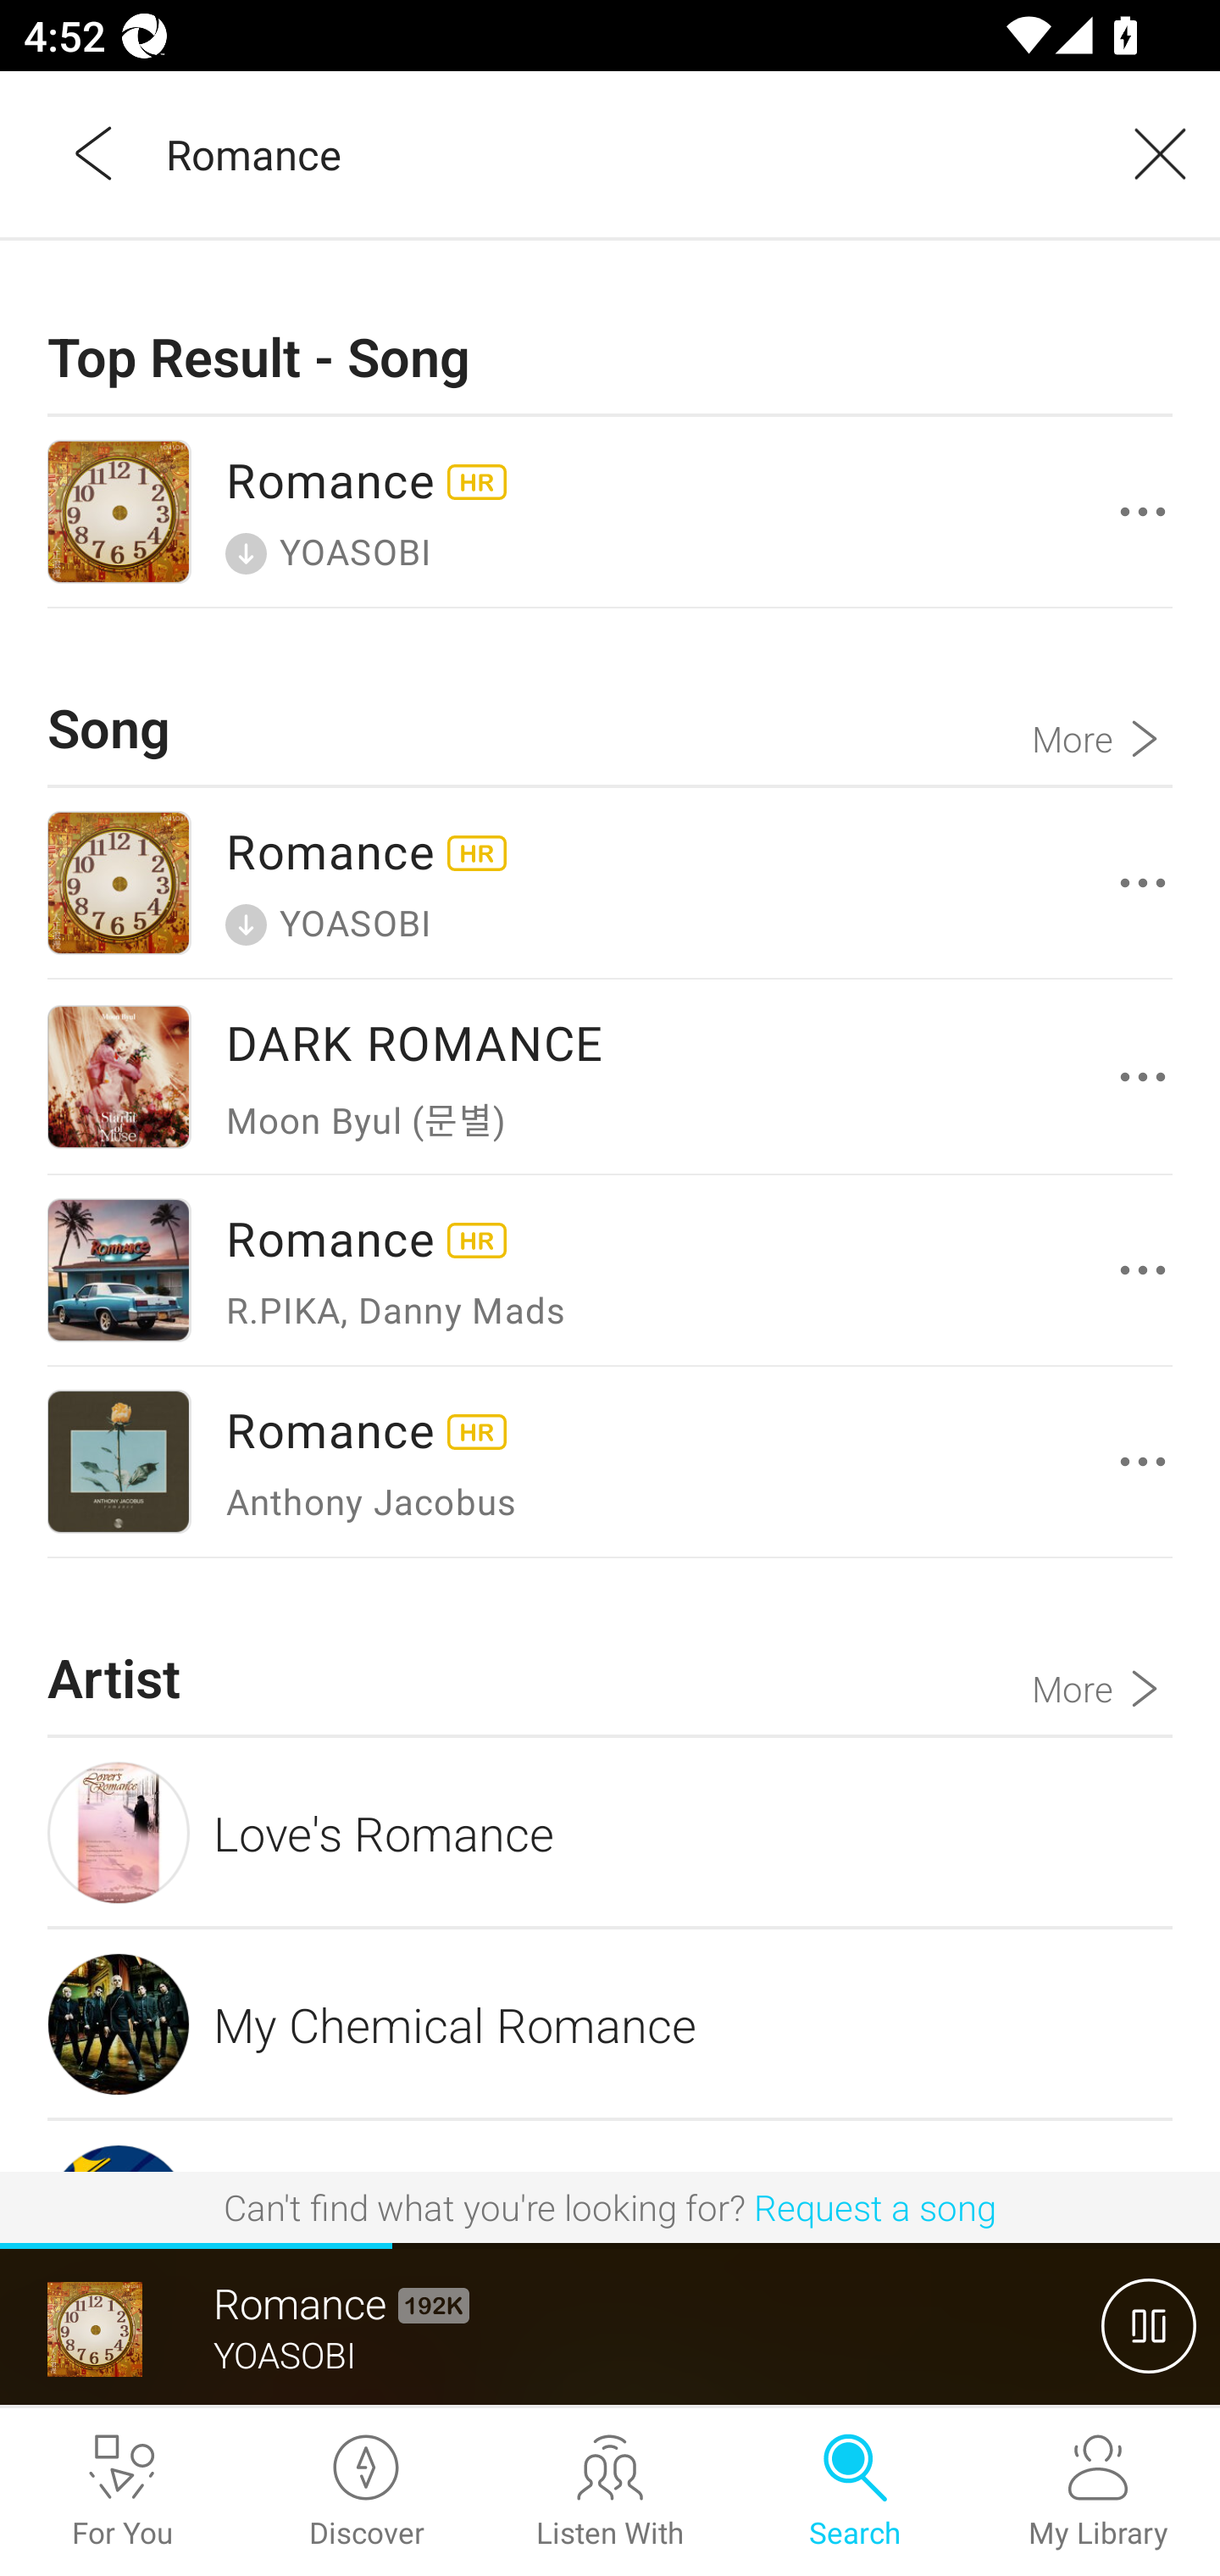 The width and height of the screenshot is (1220, 2576). Describe the element at coordinates (95, 153) in the screenshot. I see `Back,outside of the list` at that location.